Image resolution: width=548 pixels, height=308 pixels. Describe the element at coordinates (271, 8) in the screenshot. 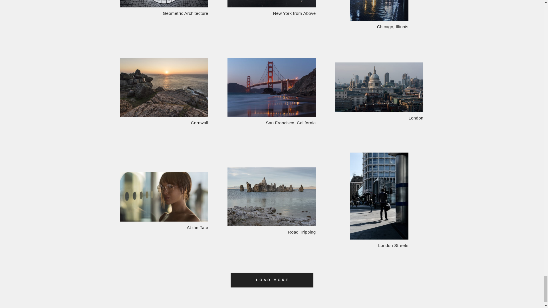

I see `New York from Above` at that location.